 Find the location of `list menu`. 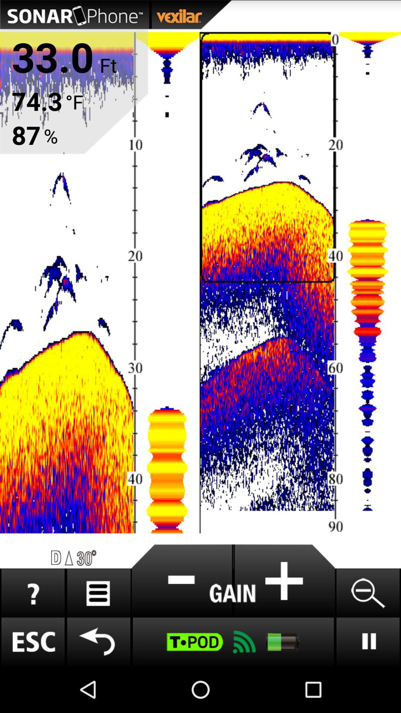

list menu is located at coordinates (99, 593).